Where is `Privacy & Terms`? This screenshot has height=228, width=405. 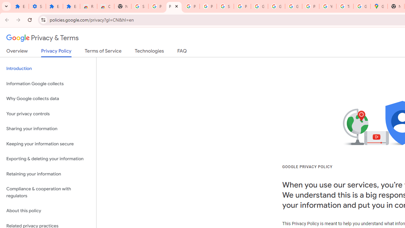 Privacy & Terms is located at coordinates (42, 38).